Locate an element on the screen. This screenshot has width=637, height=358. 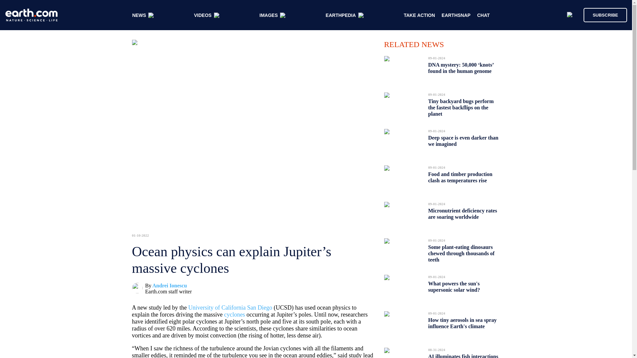
Food and timber production clash as temperatures rise is located at coordinates (460, 177).